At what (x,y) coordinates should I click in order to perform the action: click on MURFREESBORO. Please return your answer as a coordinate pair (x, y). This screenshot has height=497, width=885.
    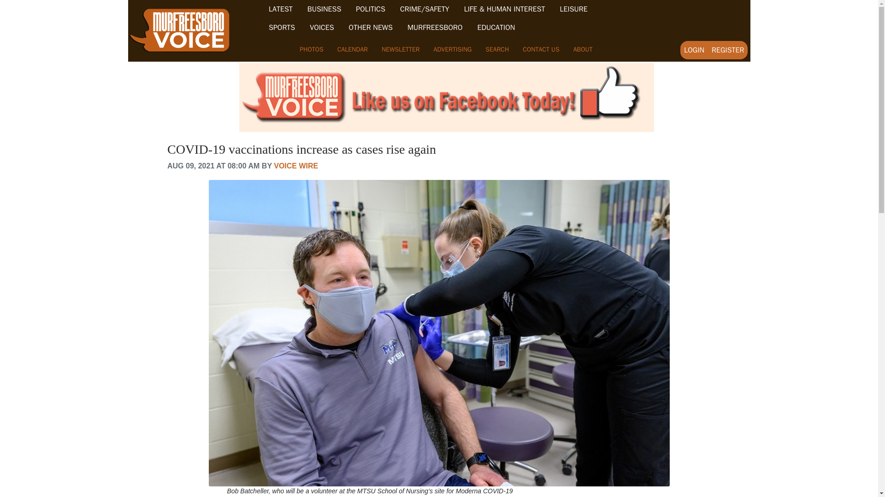
    Looking at the image, I should click on (435, 28).